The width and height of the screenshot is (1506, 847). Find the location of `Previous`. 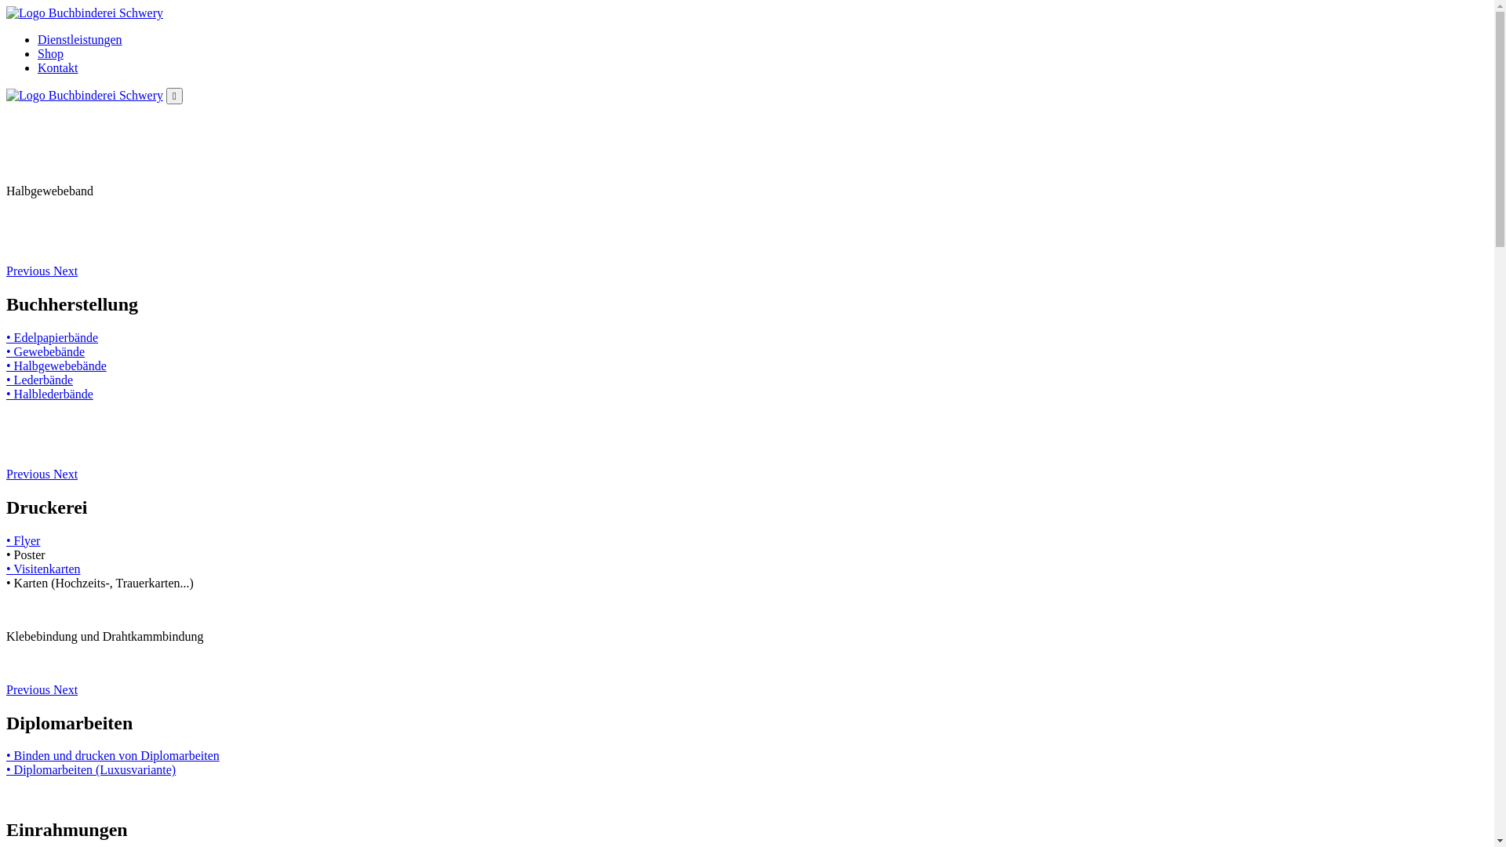

Previous is located at coordinates (30, 271).